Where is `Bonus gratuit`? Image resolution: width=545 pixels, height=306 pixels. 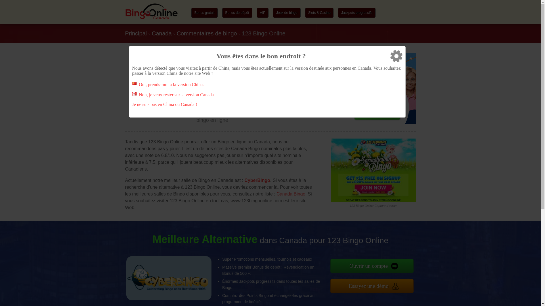
Bonus gratuit is located at coordinates (204, 13).